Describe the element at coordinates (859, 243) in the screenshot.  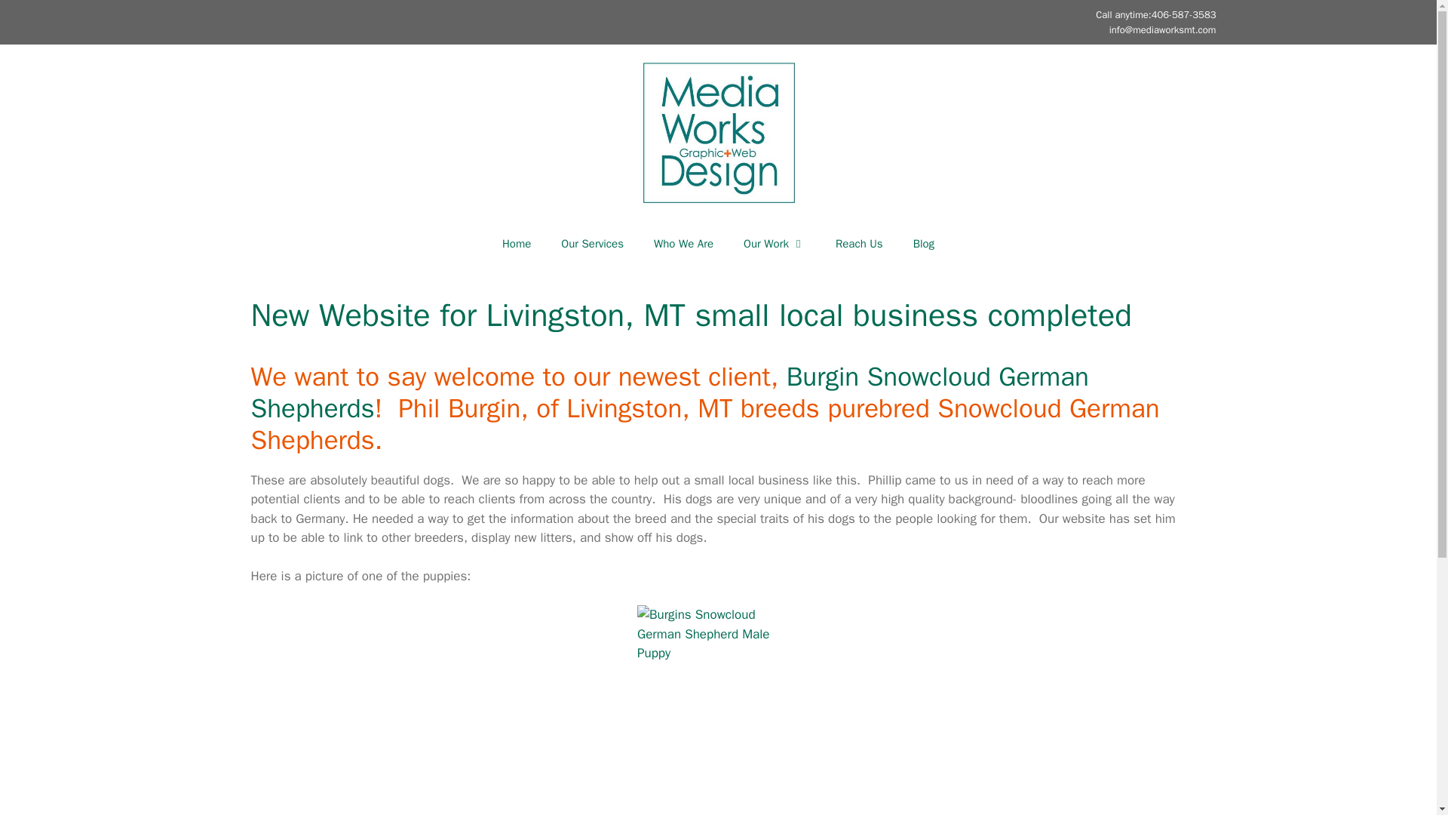
I see `Reach Us` at that location.